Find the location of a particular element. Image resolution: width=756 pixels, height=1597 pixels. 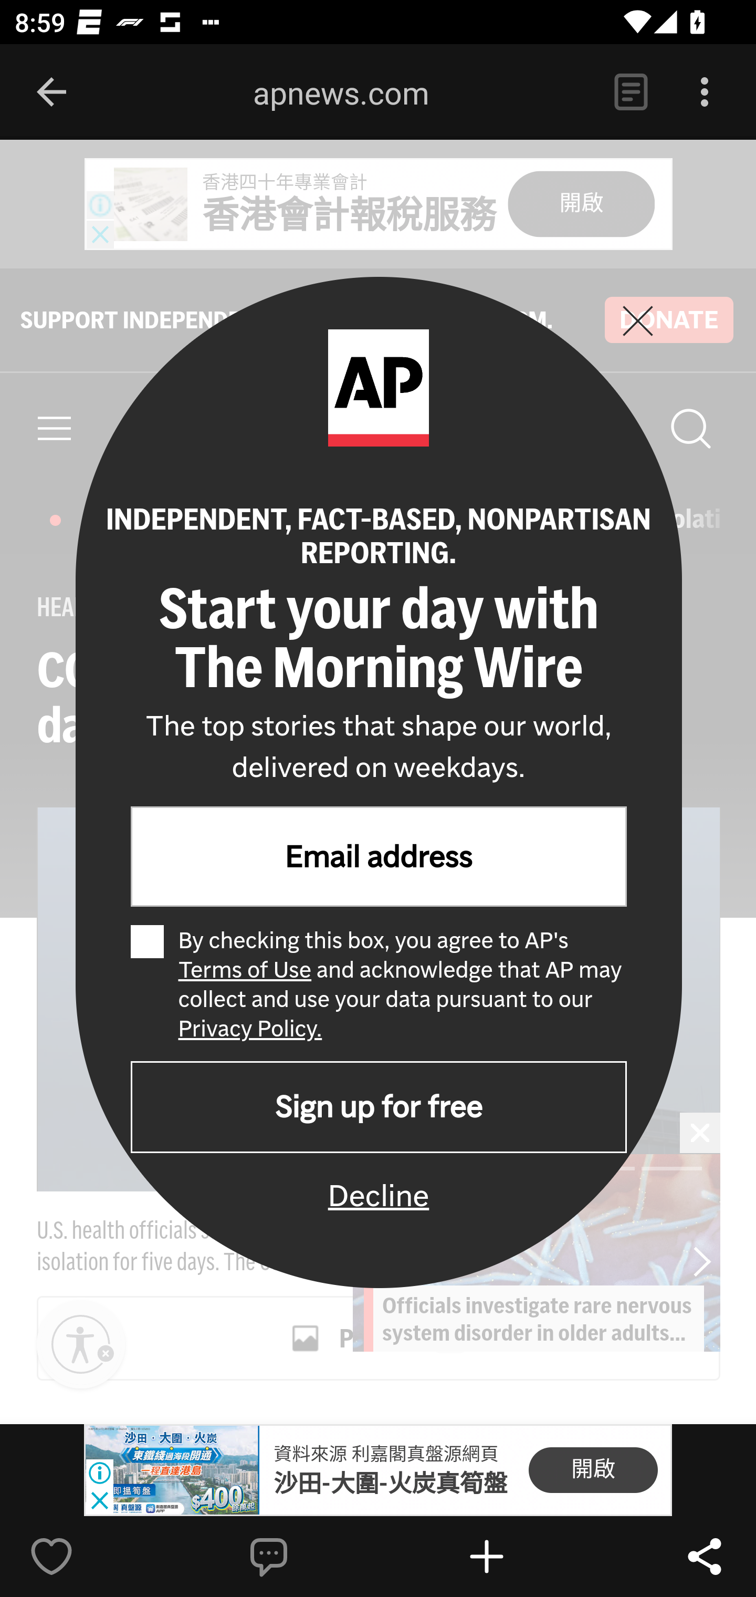

Sign up for free is located at coordinates (378, 1106).